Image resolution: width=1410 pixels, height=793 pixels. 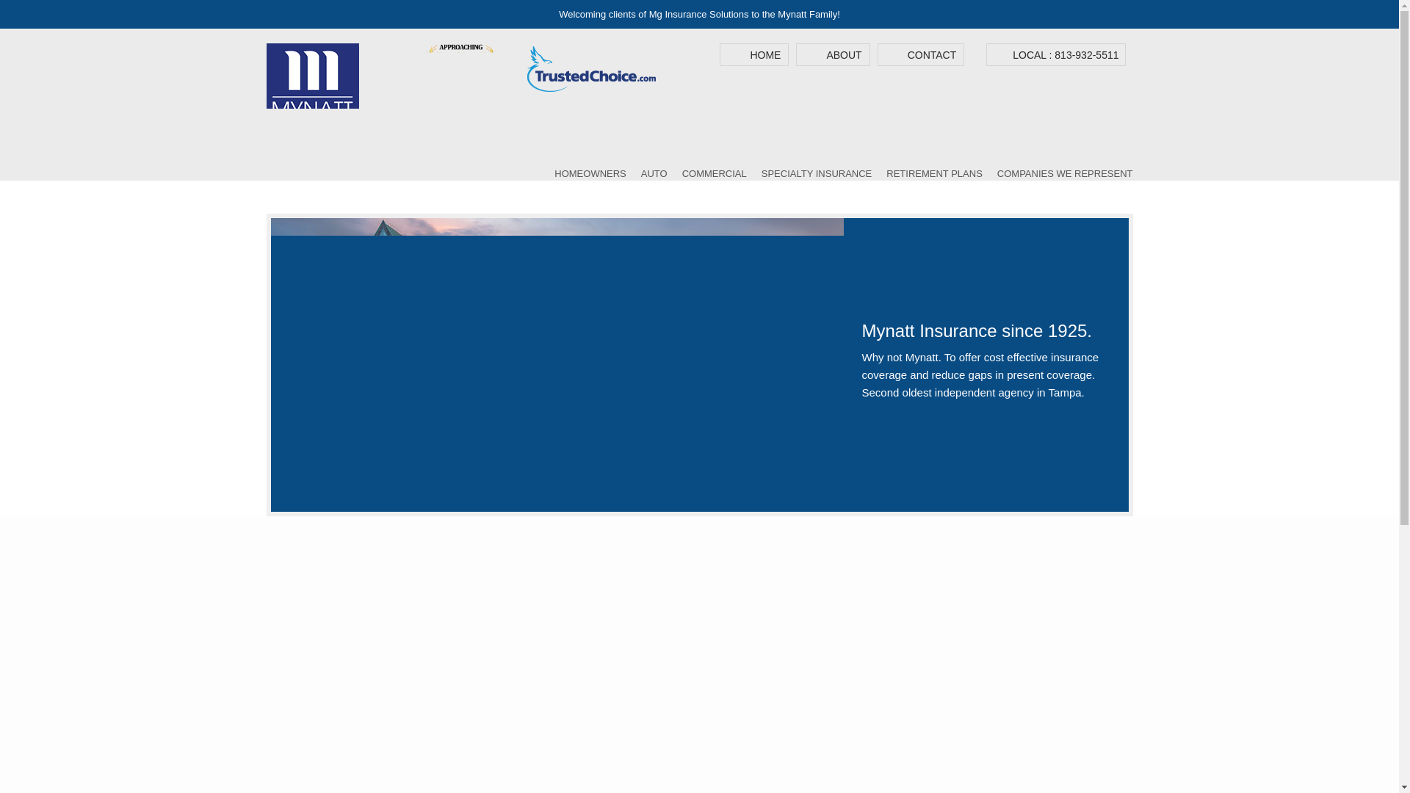 What do you see at coordinates (934, 173) in the screenshot?
I see `RETIREMENT PLANS` at bounding box center [934, 173].